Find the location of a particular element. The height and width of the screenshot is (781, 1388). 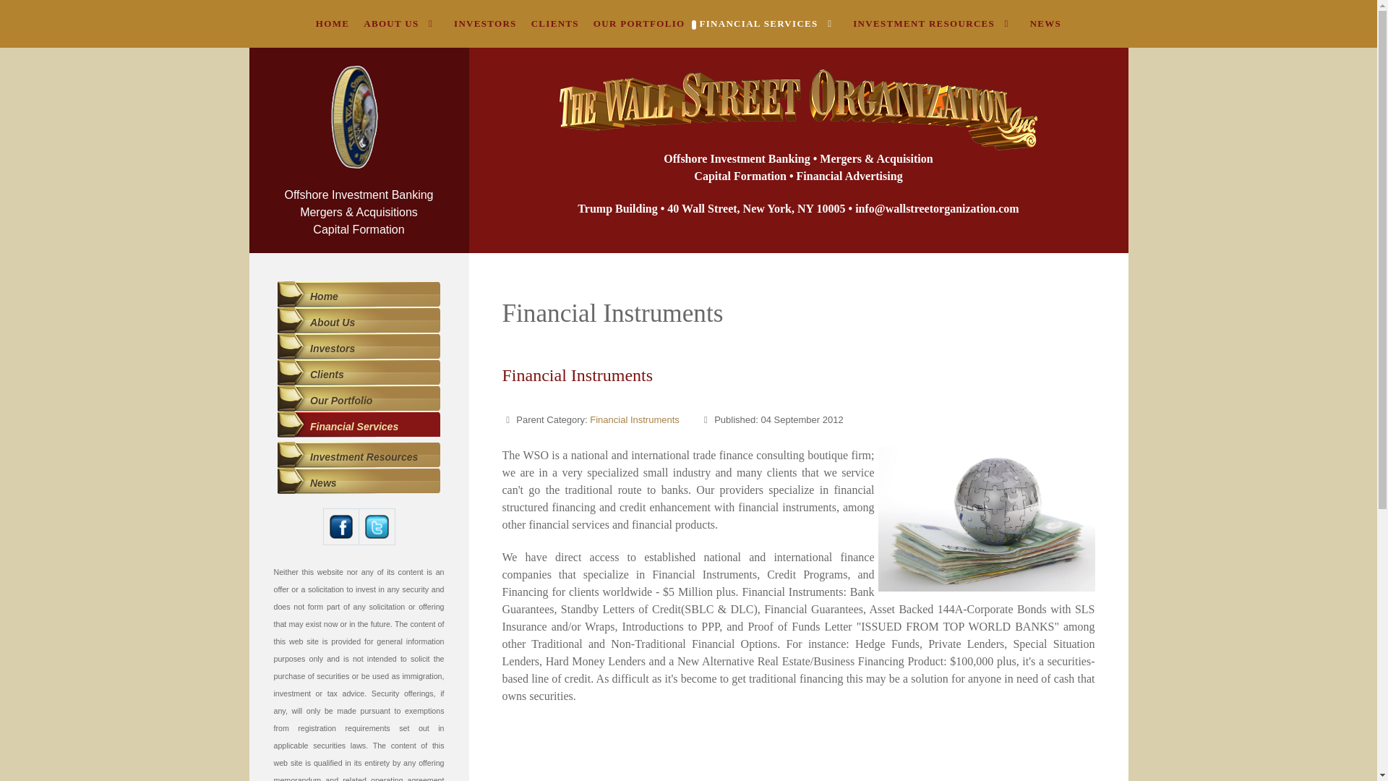

News is located at coordinates (359, 483).